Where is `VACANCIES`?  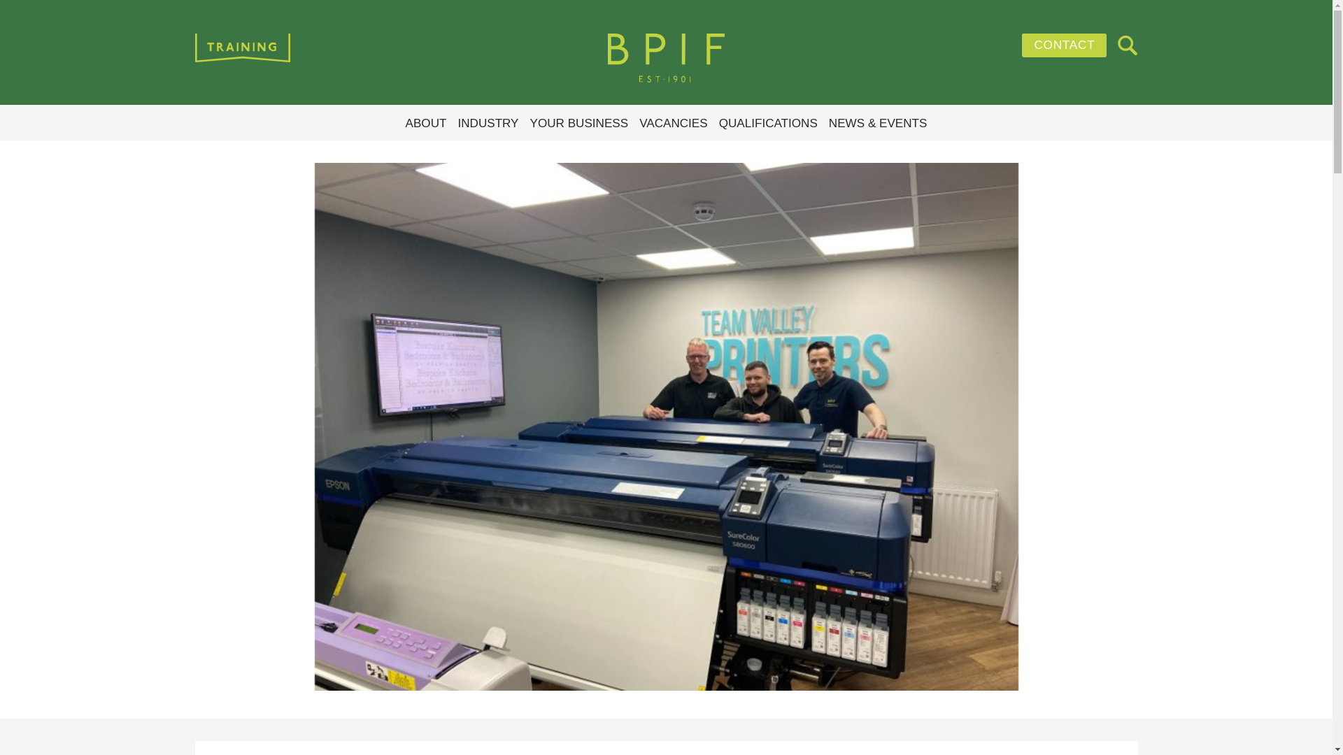
VACANCIES is located at coordinates (673, 124).